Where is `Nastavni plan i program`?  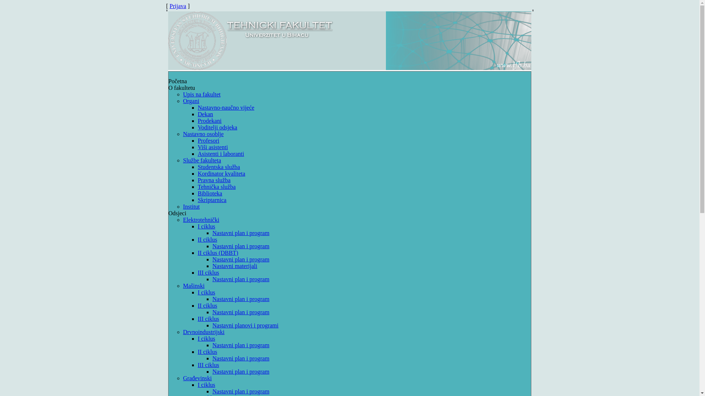 Nastavni plan i program is located at coordinates (241, 279).